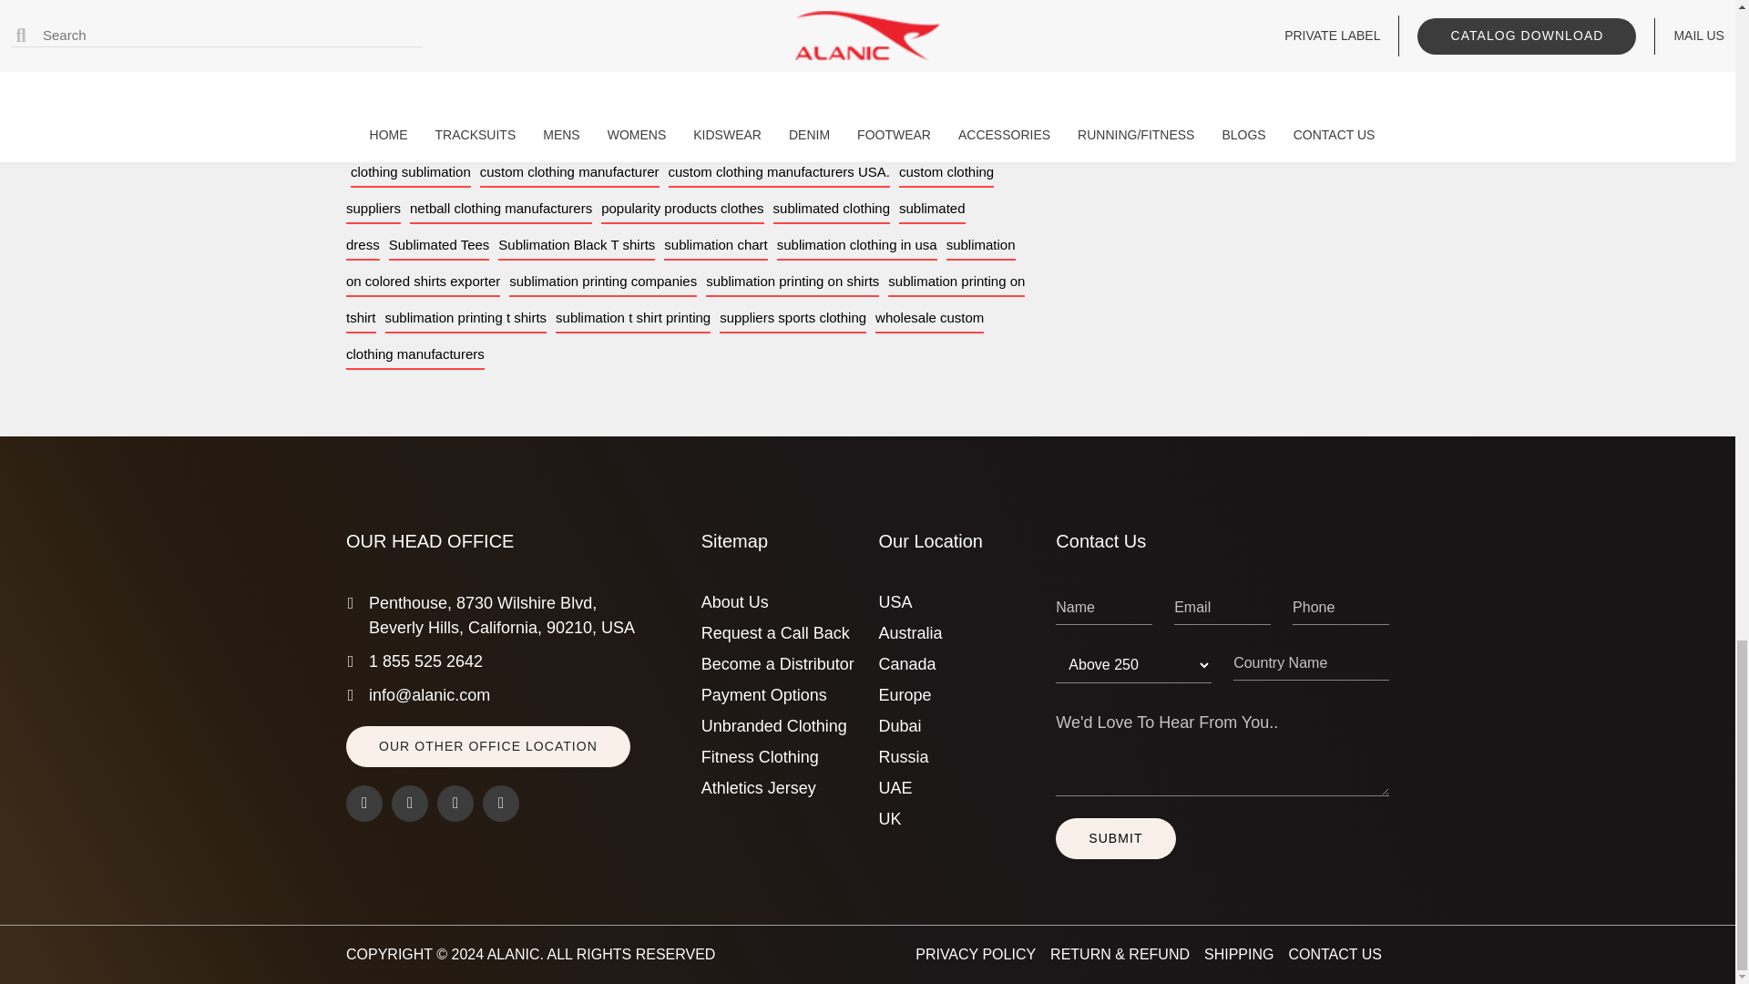 This screenshot has height=984, width=1749. Describe the element at coordinates (716, 245) in the screenshot. I see `sublimation chart` at that location.